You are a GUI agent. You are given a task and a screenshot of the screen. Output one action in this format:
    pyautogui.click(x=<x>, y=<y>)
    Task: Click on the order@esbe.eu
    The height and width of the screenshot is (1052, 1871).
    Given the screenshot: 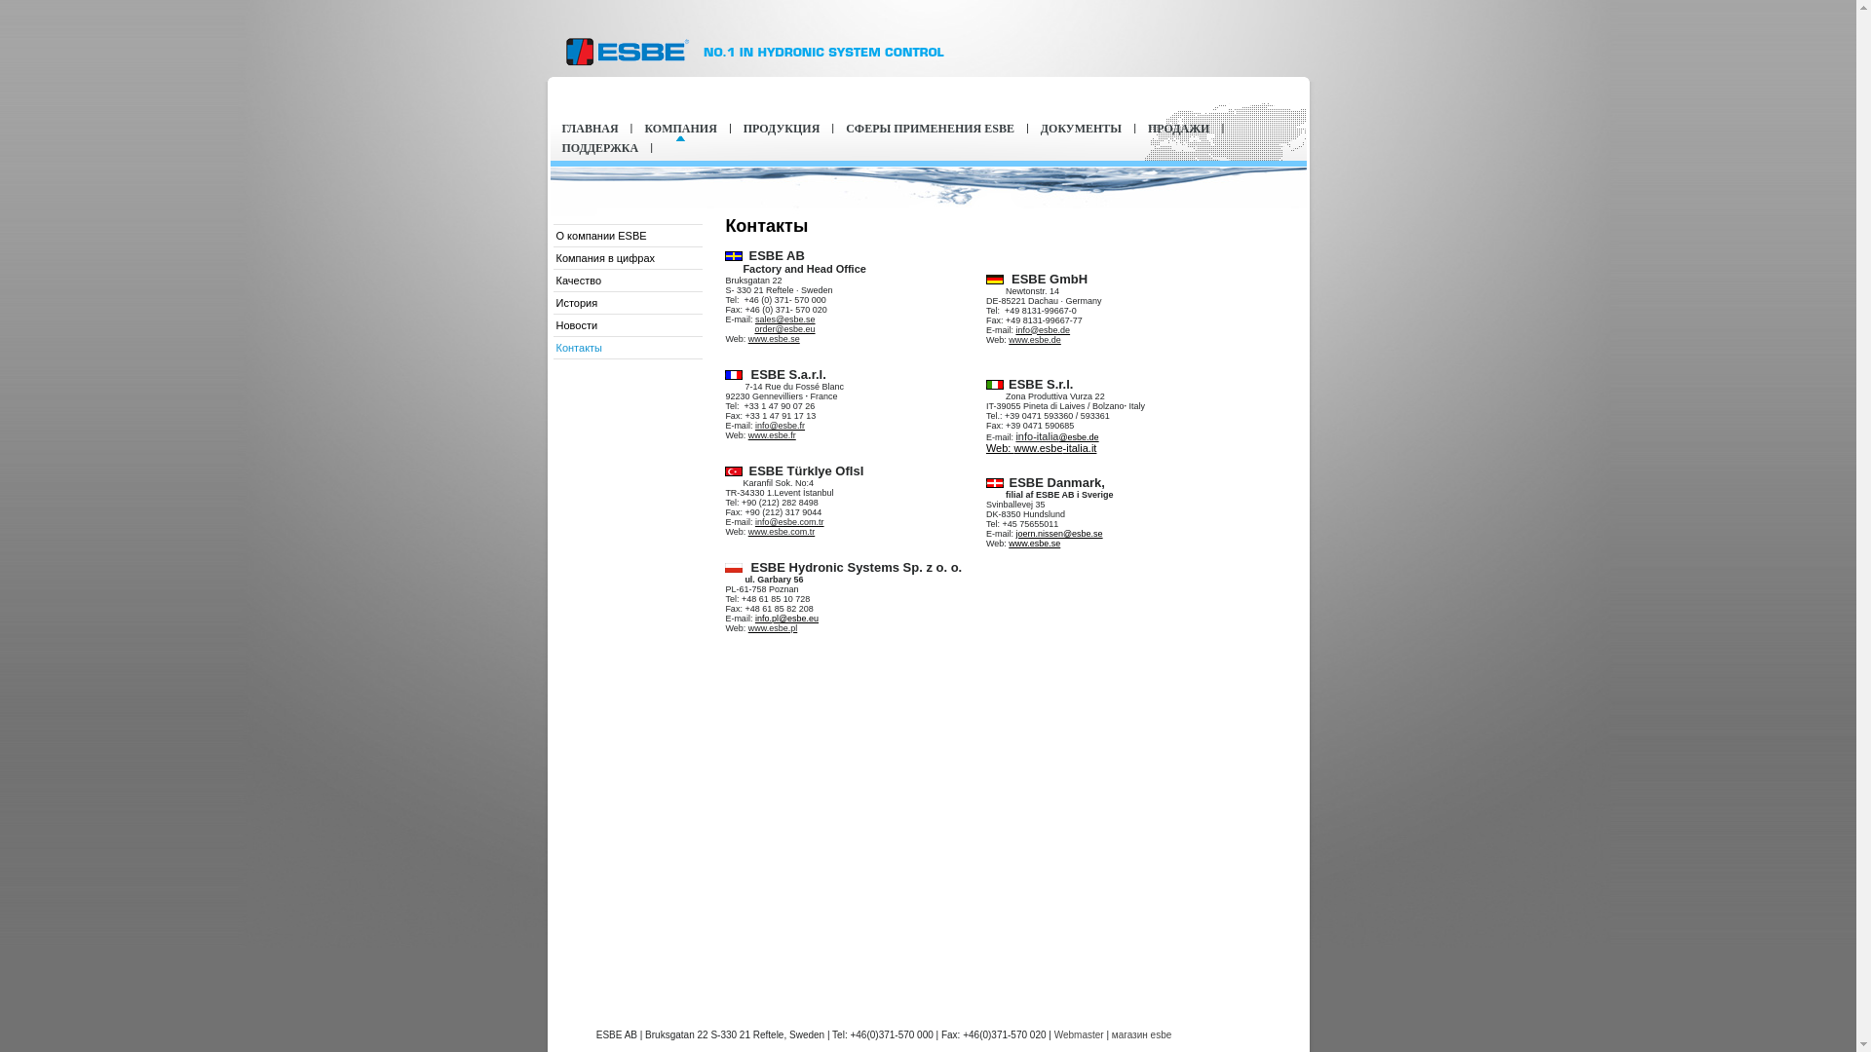 What is the action you would take?
    pyautogui.click(x=784, y=328)
    